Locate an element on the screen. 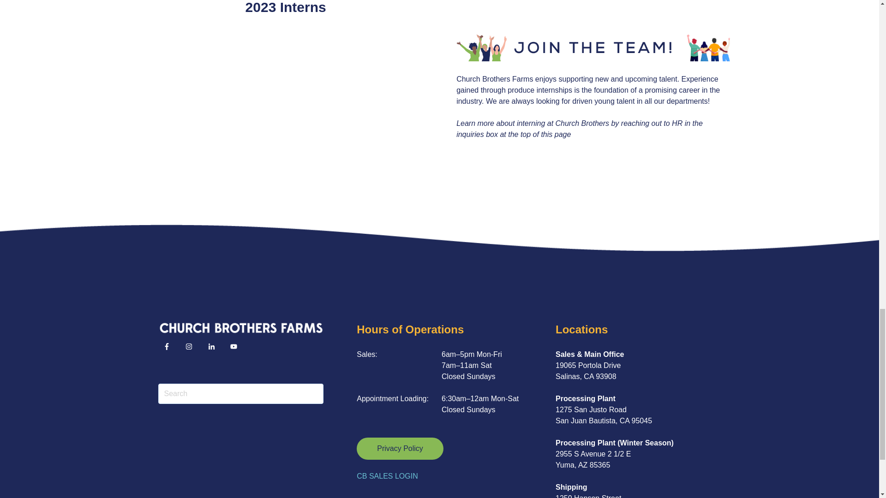 The width and height of the screenshot is (886, 498). JOIN THE TEAM! is located at coordinates (593, 47).